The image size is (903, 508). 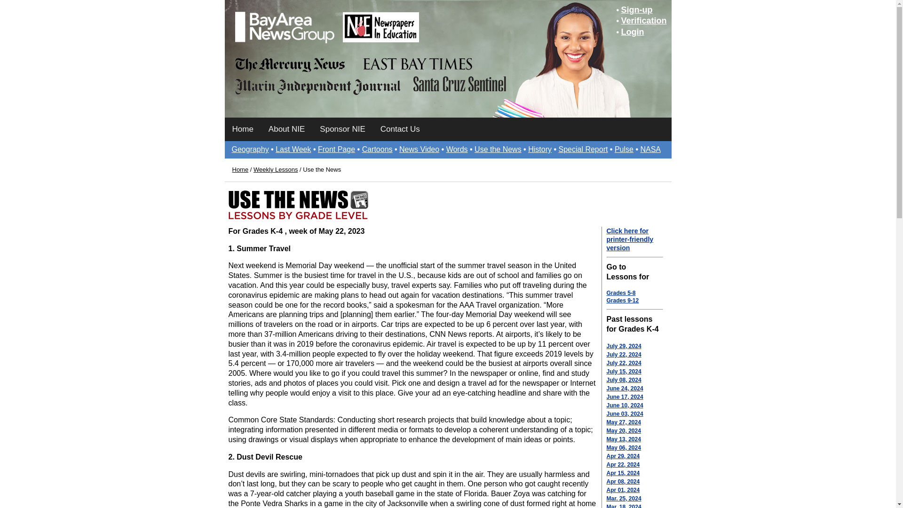 What do you see at coordinates (624, 149) in the screenshot?
I see `Pulse` at bounding box center [624, 149].